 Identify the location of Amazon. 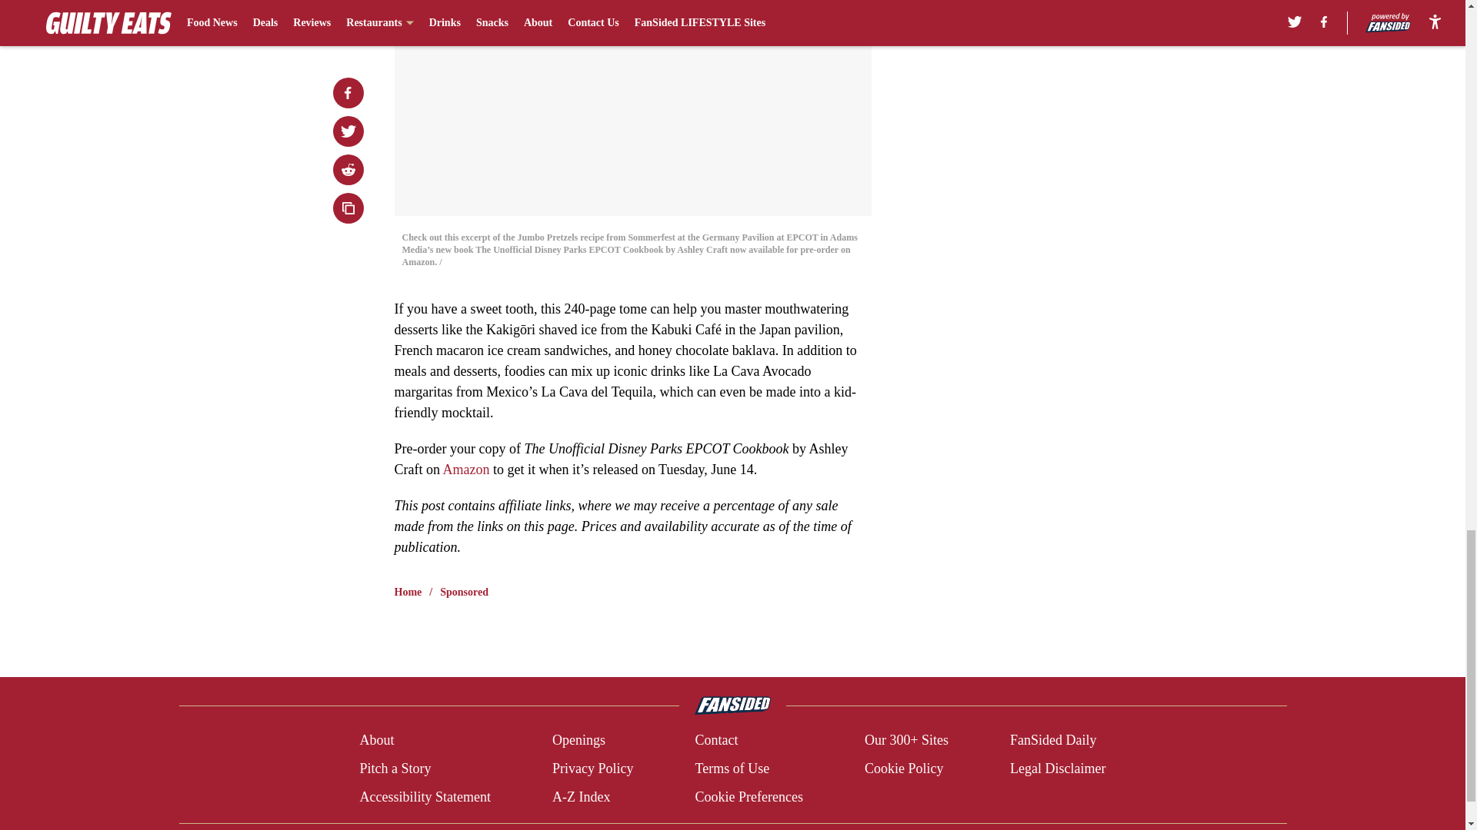
(466, 469).